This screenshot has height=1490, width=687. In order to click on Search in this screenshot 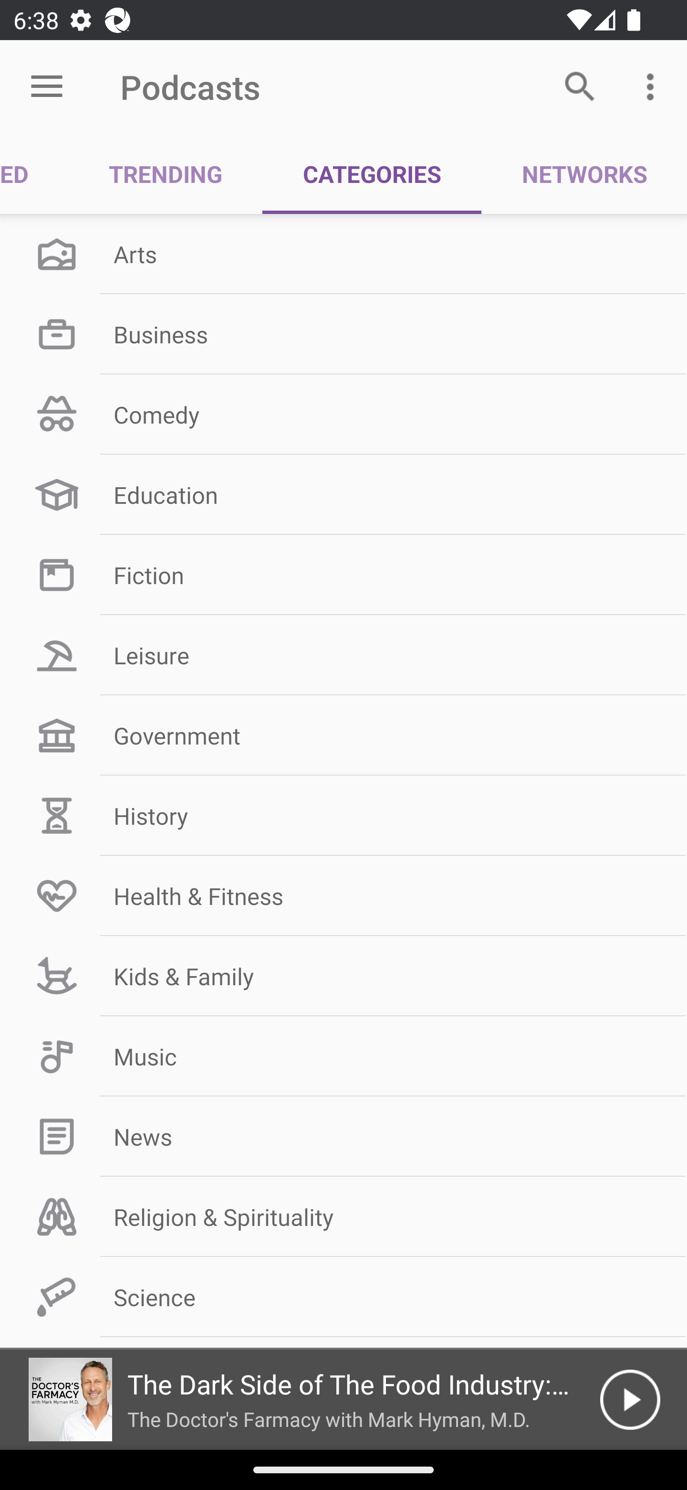, I will do `click(580, 86)`.